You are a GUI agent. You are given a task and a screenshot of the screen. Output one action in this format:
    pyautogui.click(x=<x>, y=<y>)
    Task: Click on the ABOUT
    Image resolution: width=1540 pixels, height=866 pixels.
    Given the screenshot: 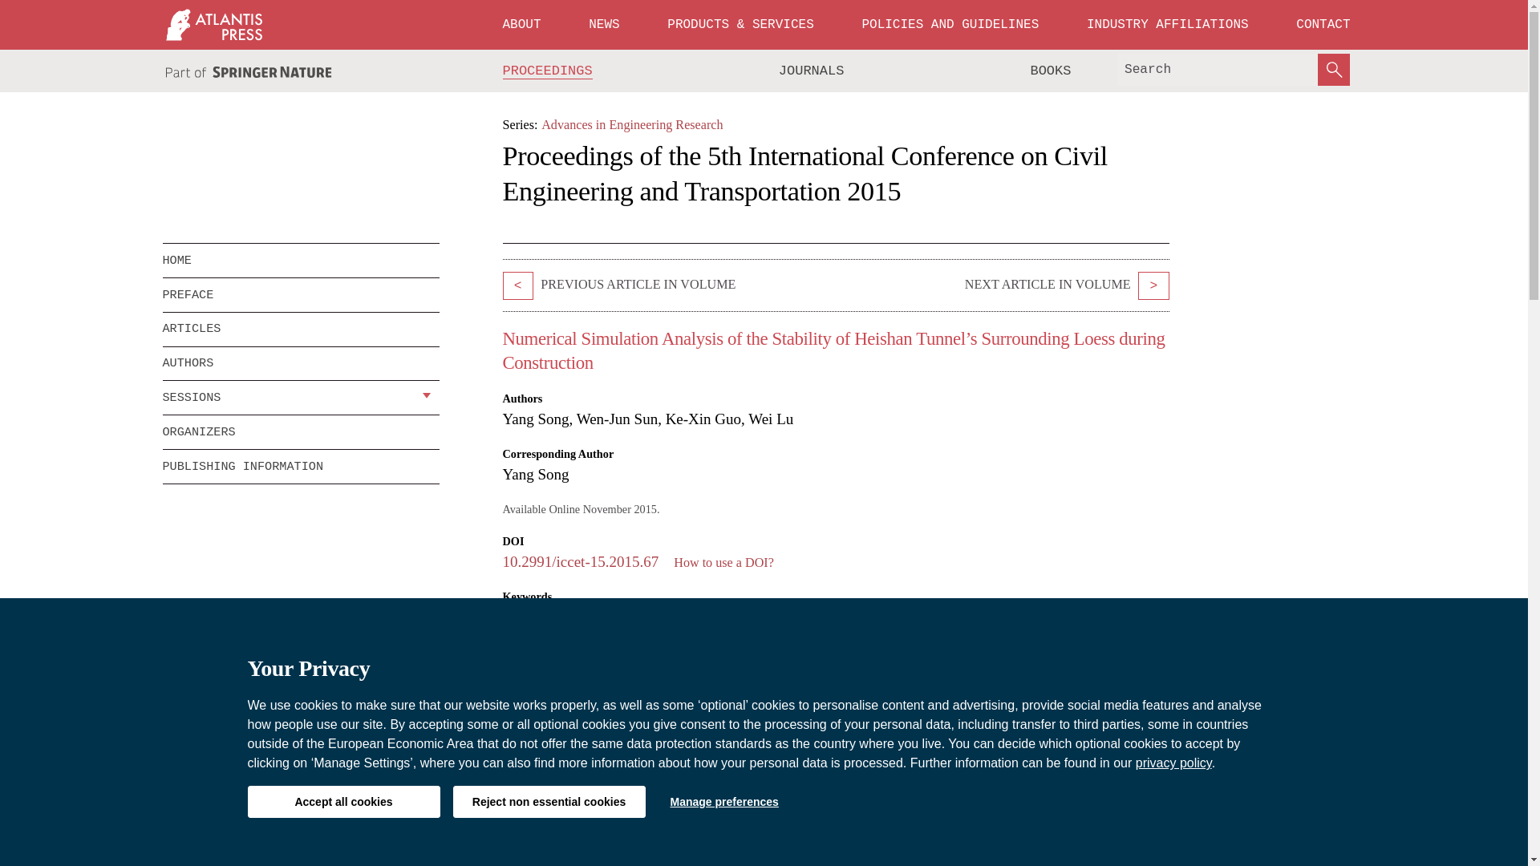 What is the action you would take?
    pyautogui.click(x=521, y=24)
    